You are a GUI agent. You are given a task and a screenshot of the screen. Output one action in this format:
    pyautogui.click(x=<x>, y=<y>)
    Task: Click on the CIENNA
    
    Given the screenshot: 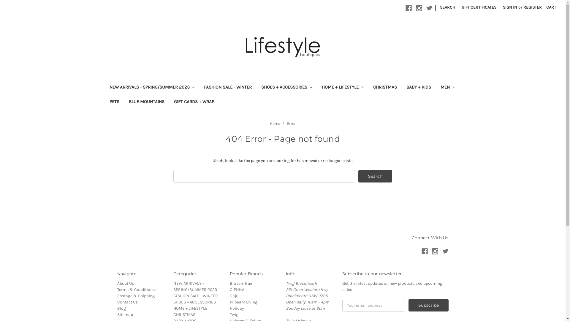 What is the action you would take?
    pyautogui.click(x=237, y=289)
    